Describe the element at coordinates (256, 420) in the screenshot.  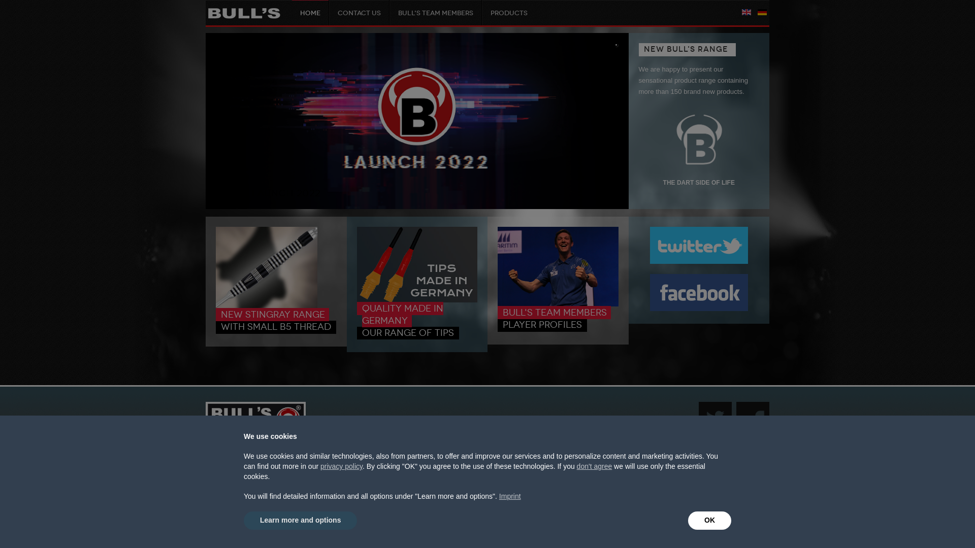
I see `BULL'S Darts Logo` at that location.